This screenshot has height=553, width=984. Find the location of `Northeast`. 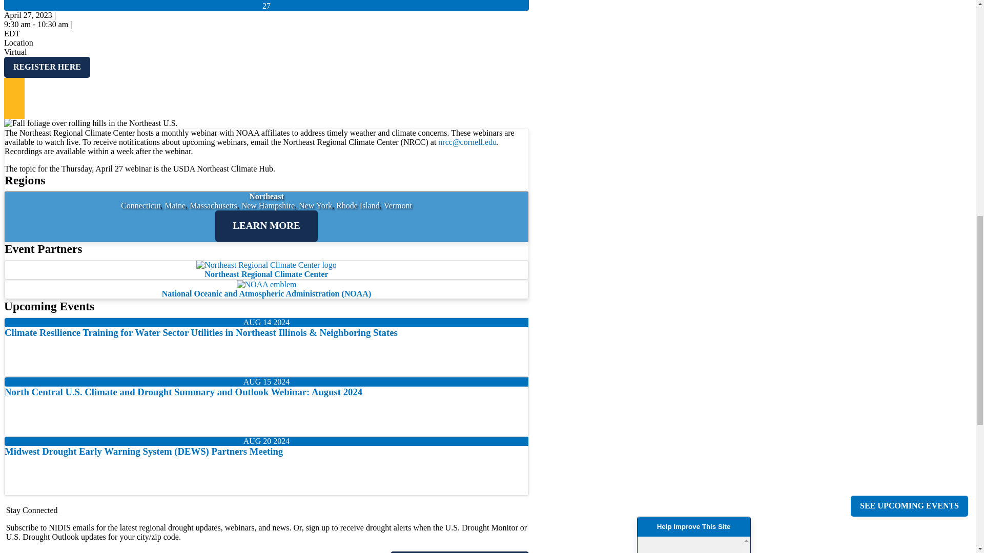

Northeast is located at coordinates (266, 196).